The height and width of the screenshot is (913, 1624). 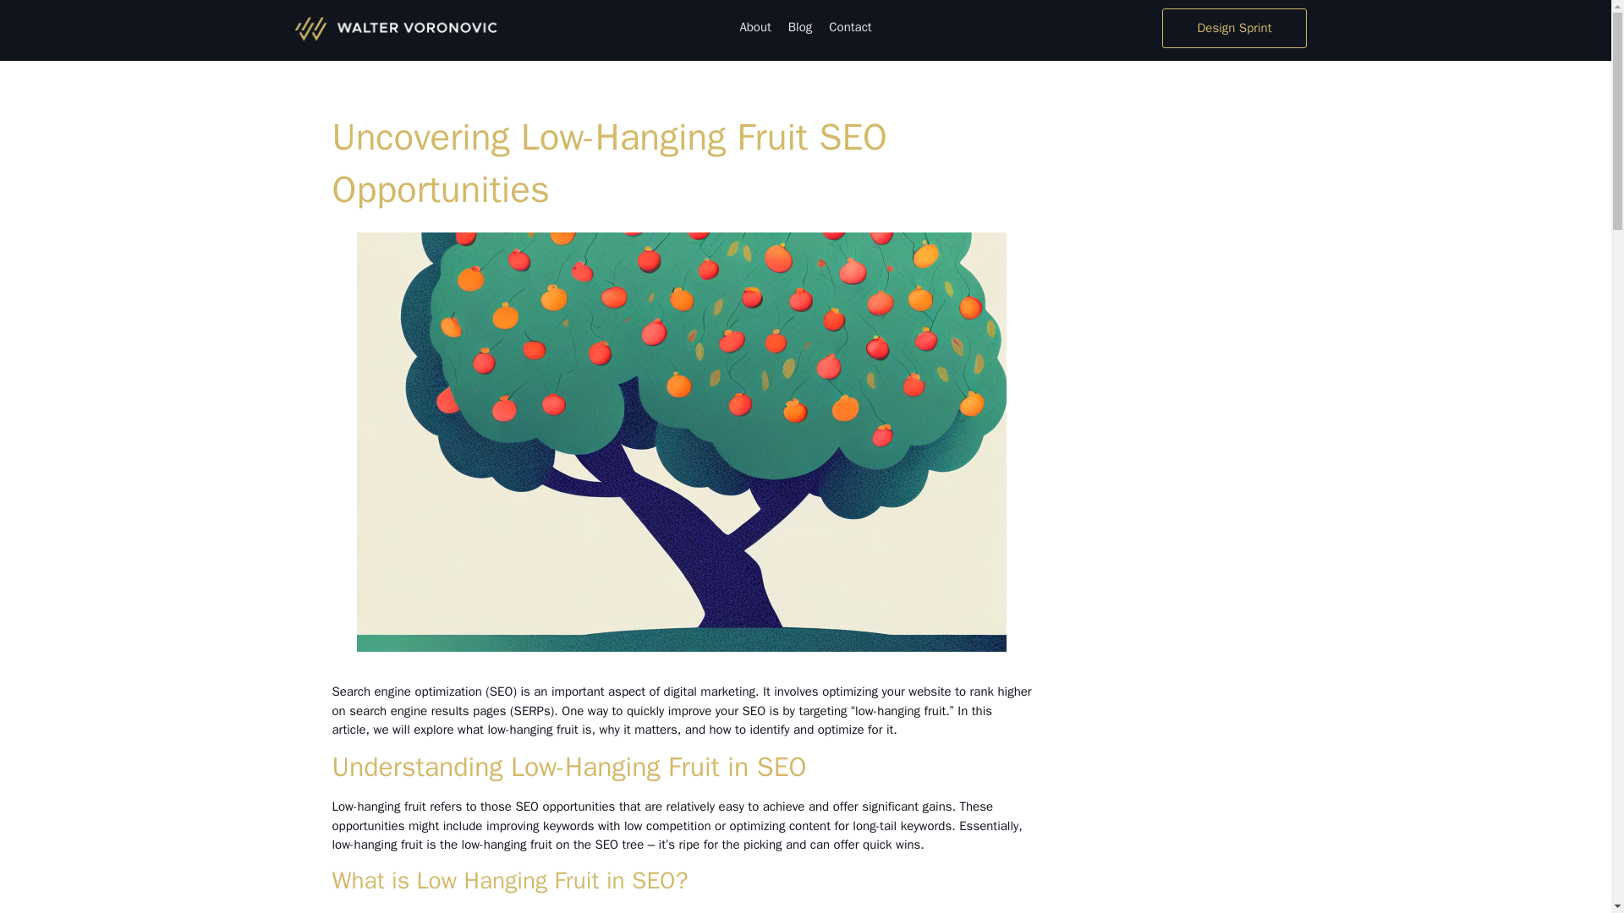 I want to click on Contact, so click(x=849, y=27).